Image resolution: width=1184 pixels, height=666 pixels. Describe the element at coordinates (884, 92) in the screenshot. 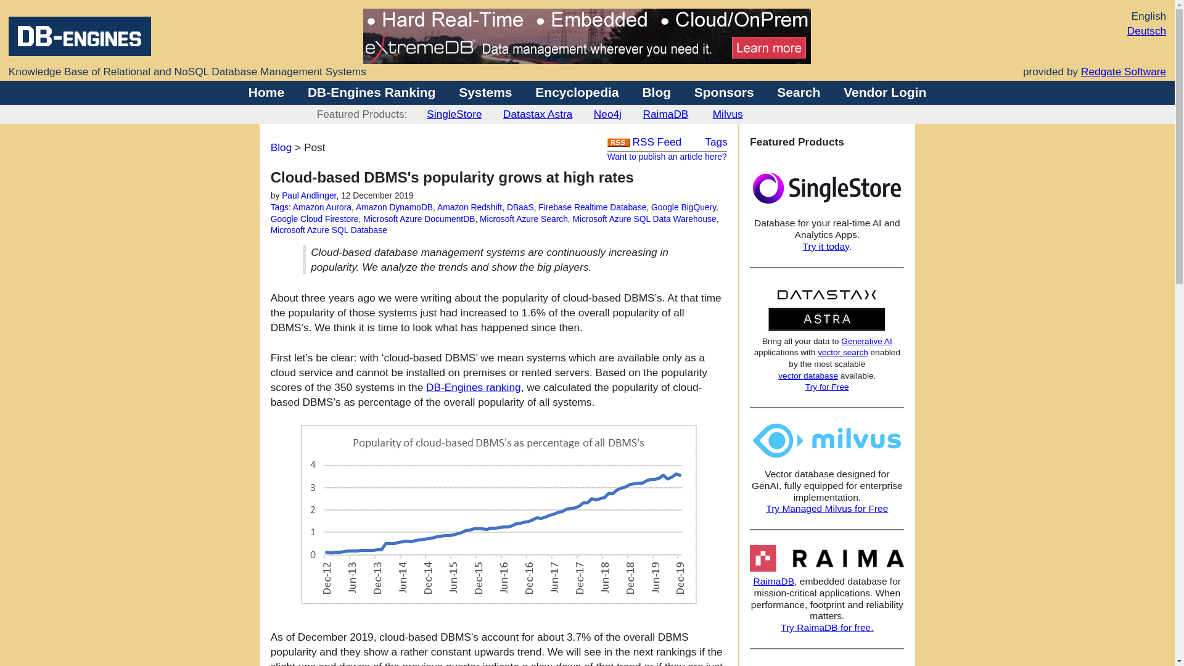

I see `Vendor Login` at that location.